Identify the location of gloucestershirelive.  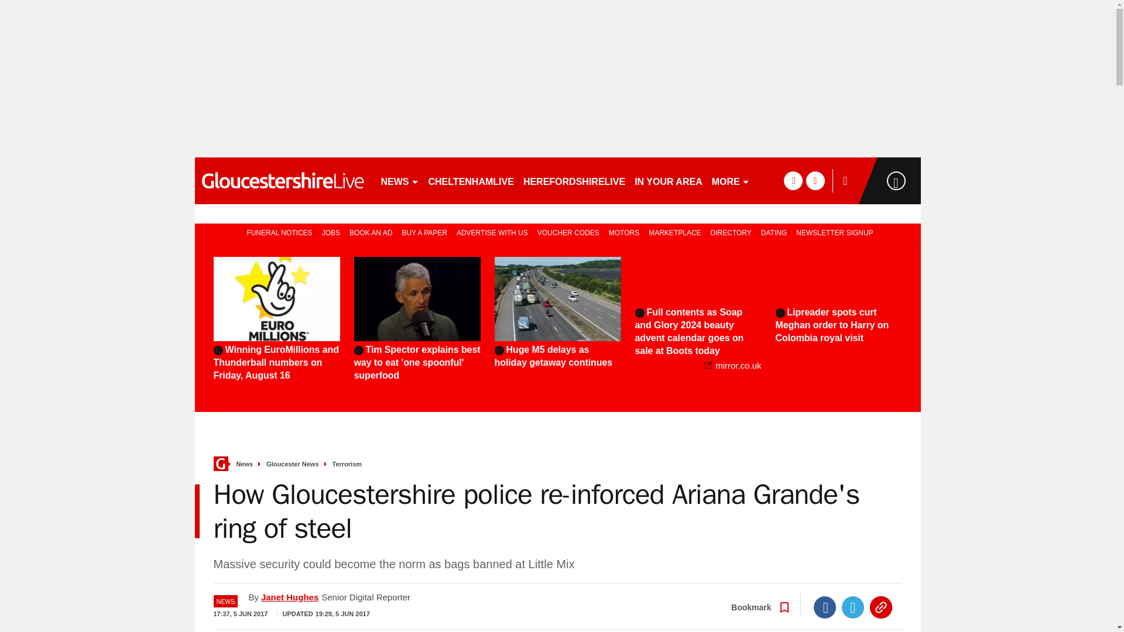
(282, 180).